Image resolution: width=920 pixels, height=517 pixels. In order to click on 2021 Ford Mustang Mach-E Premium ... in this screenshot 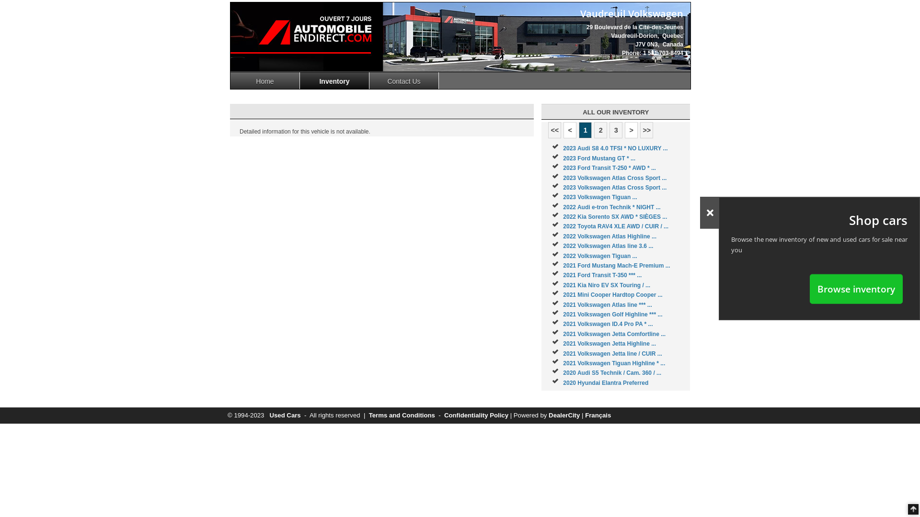, I will do `click(616, 266)`.